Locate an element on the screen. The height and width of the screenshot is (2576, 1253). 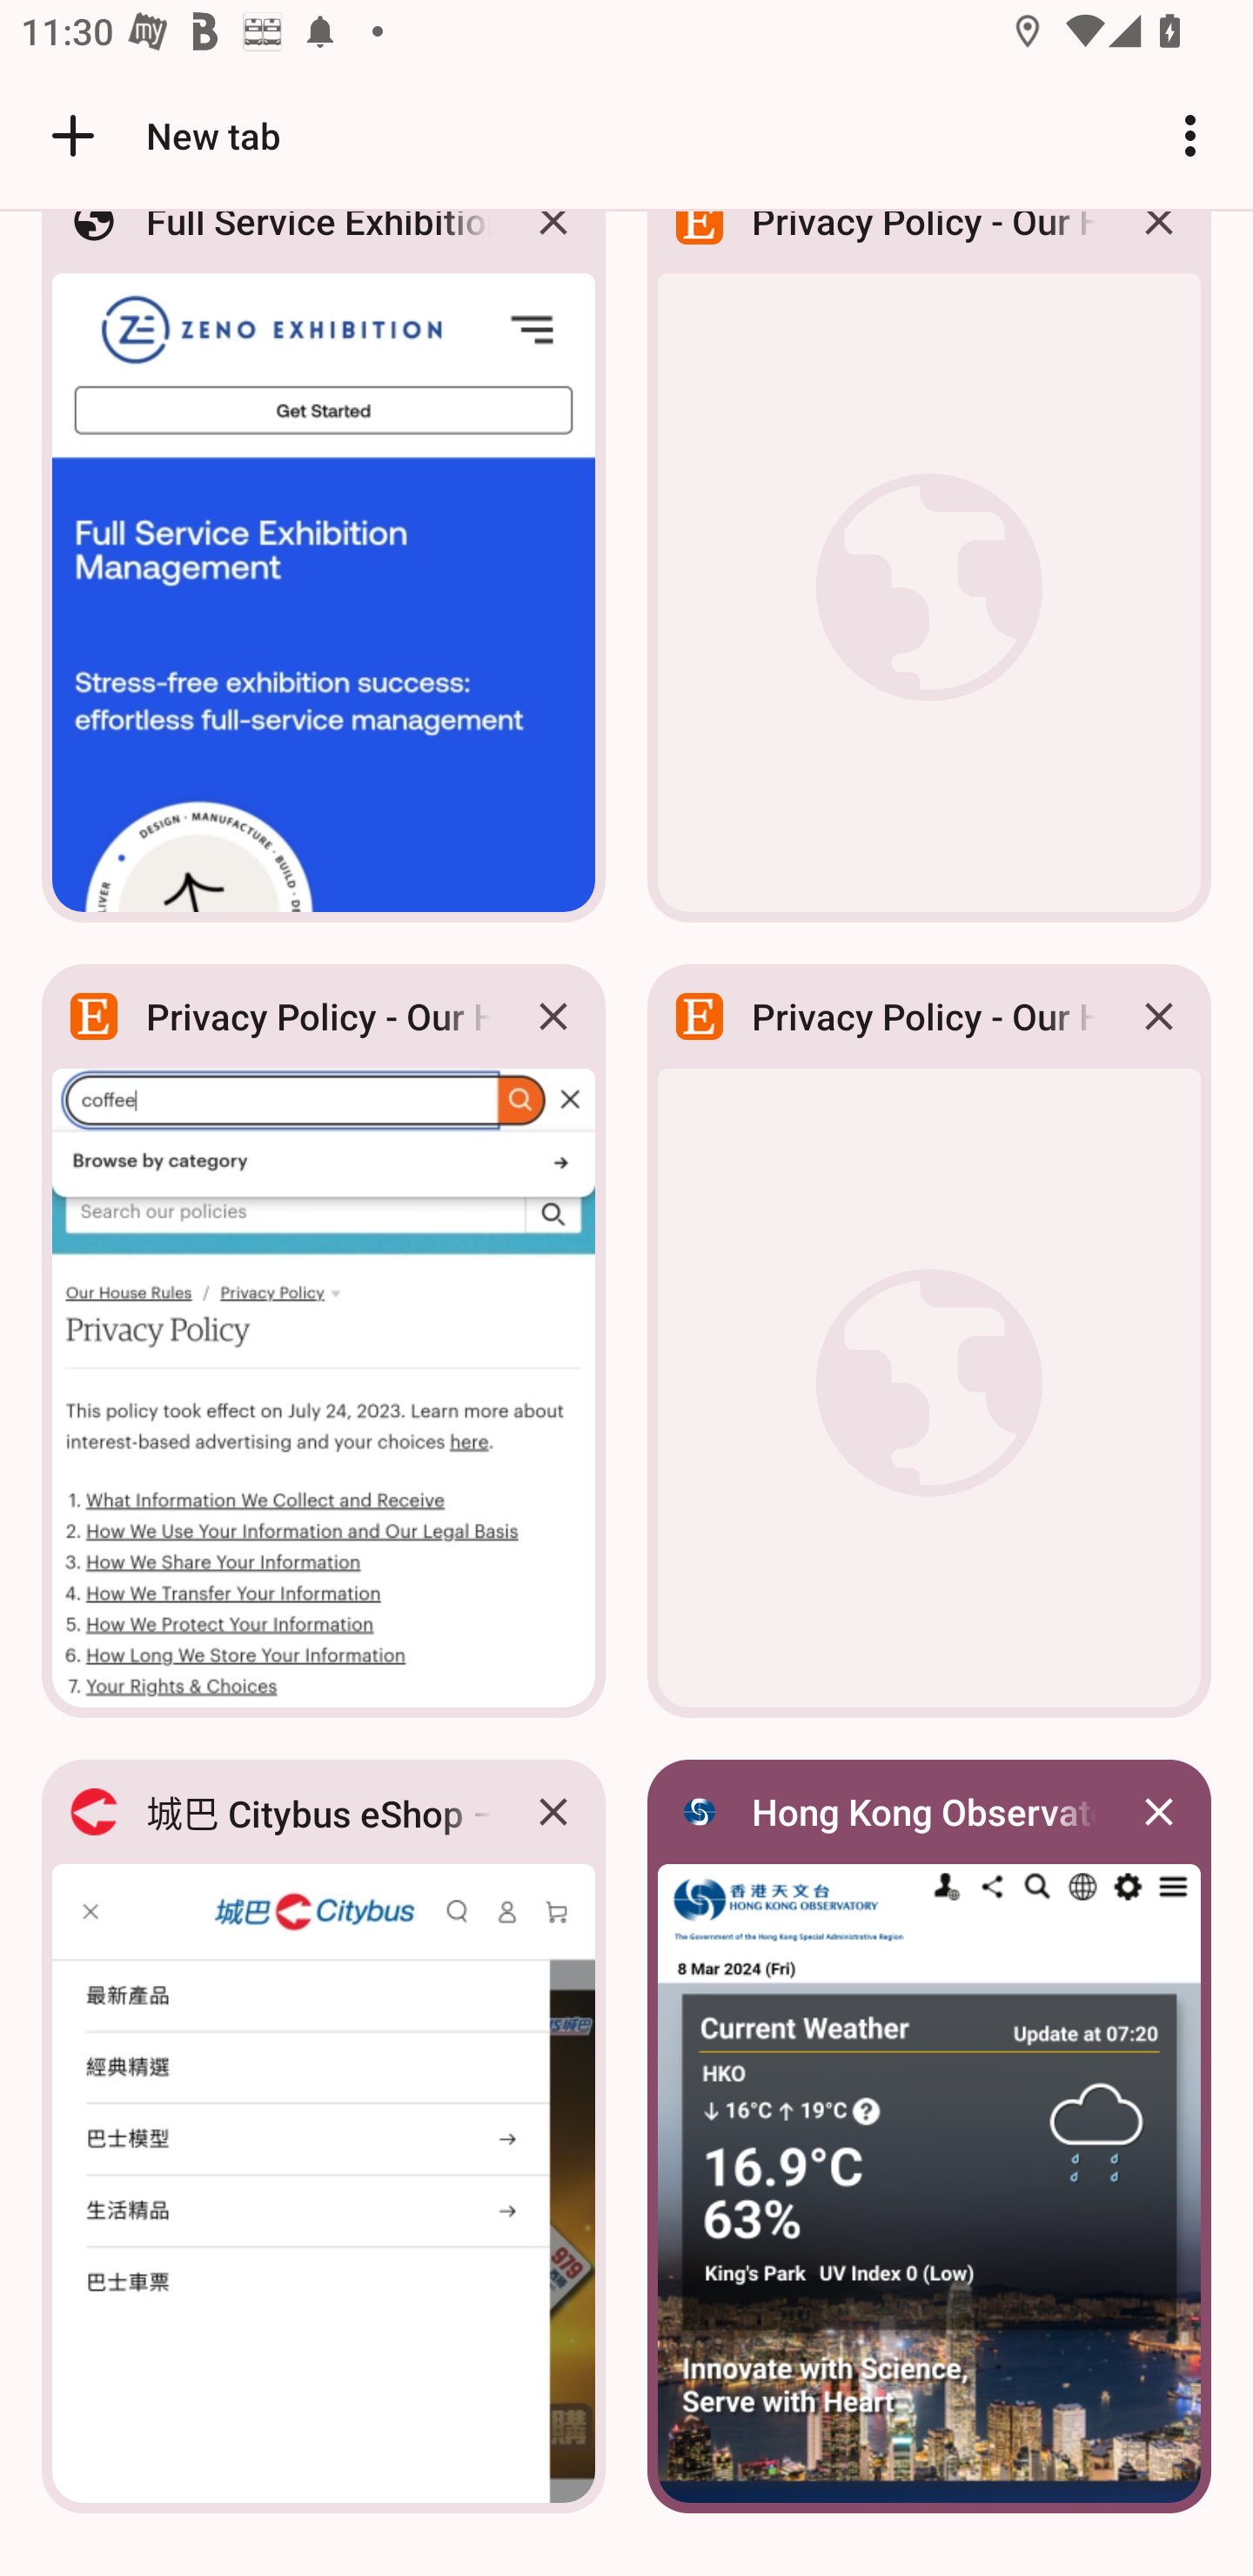
Open the home page is located at coordinates (63, 135).